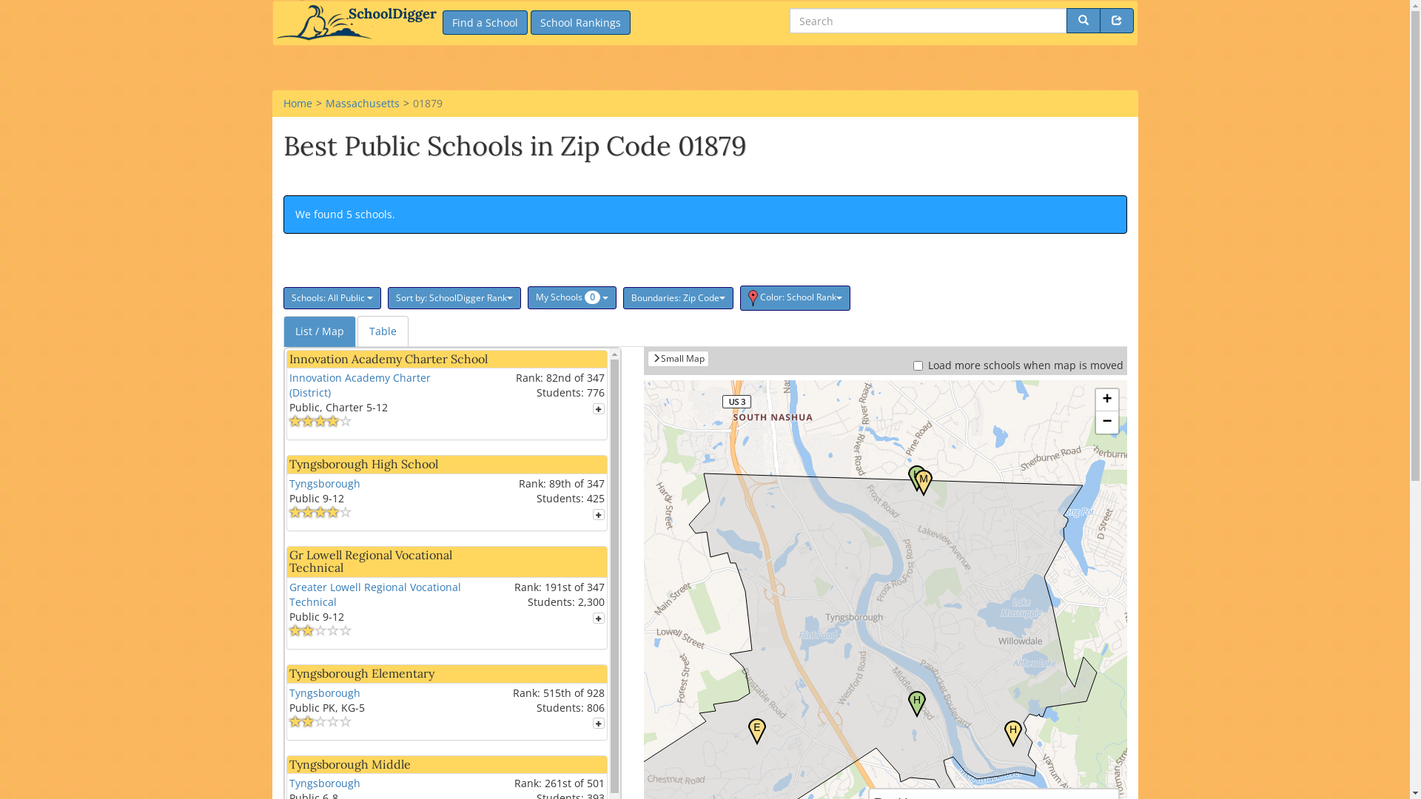 Image resolution: width=1421 pixels, height=799 pixels. I want to click on School Rankings, so click(580, 22).